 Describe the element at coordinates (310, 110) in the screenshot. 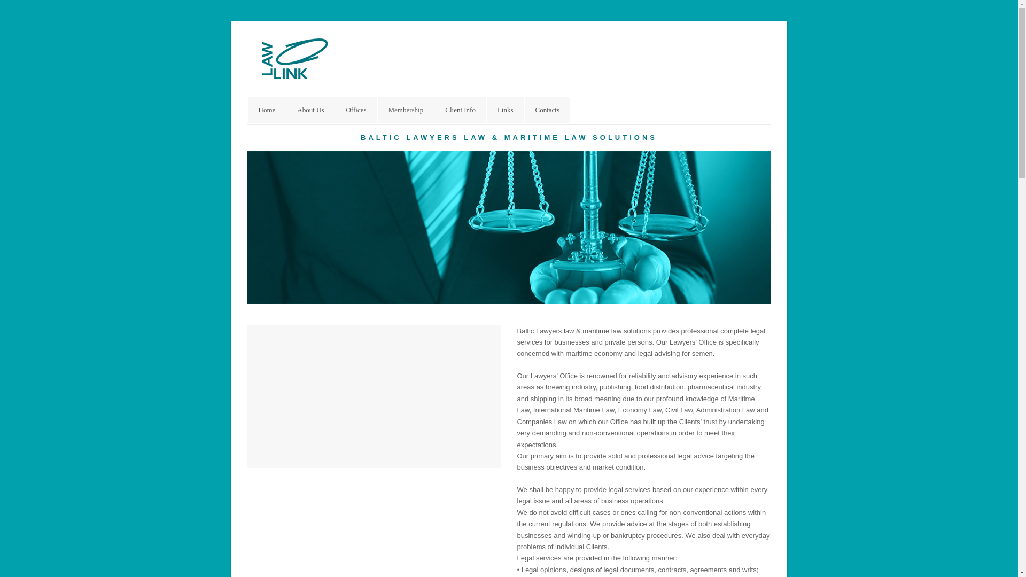

I see `About Us` at that location.